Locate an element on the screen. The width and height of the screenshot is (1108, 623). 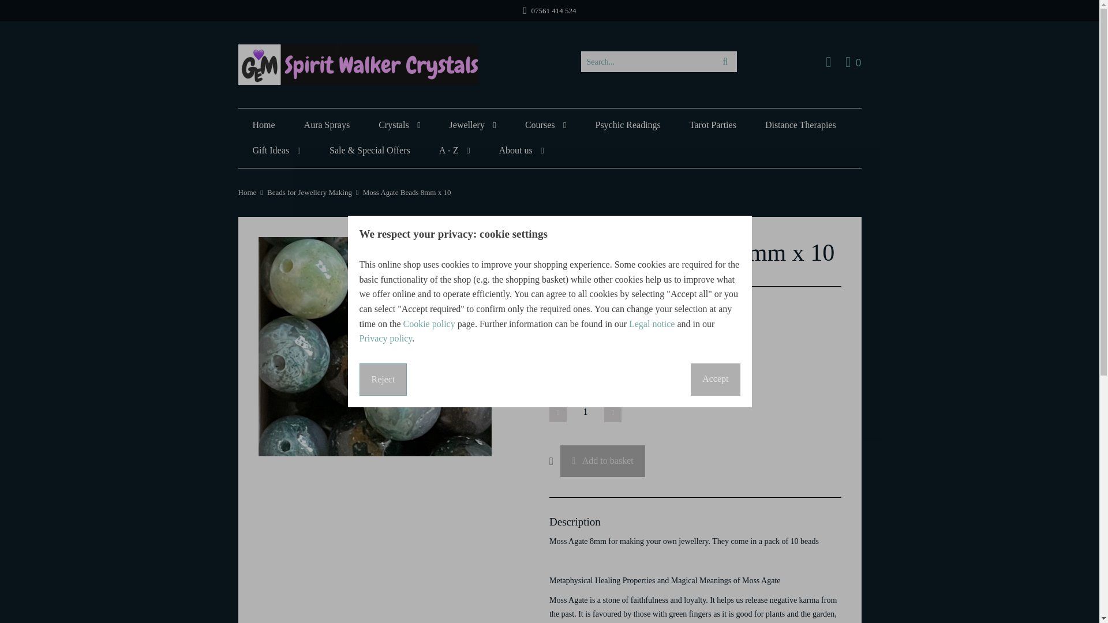
Add to wish list is located at coordinates (358, 64).